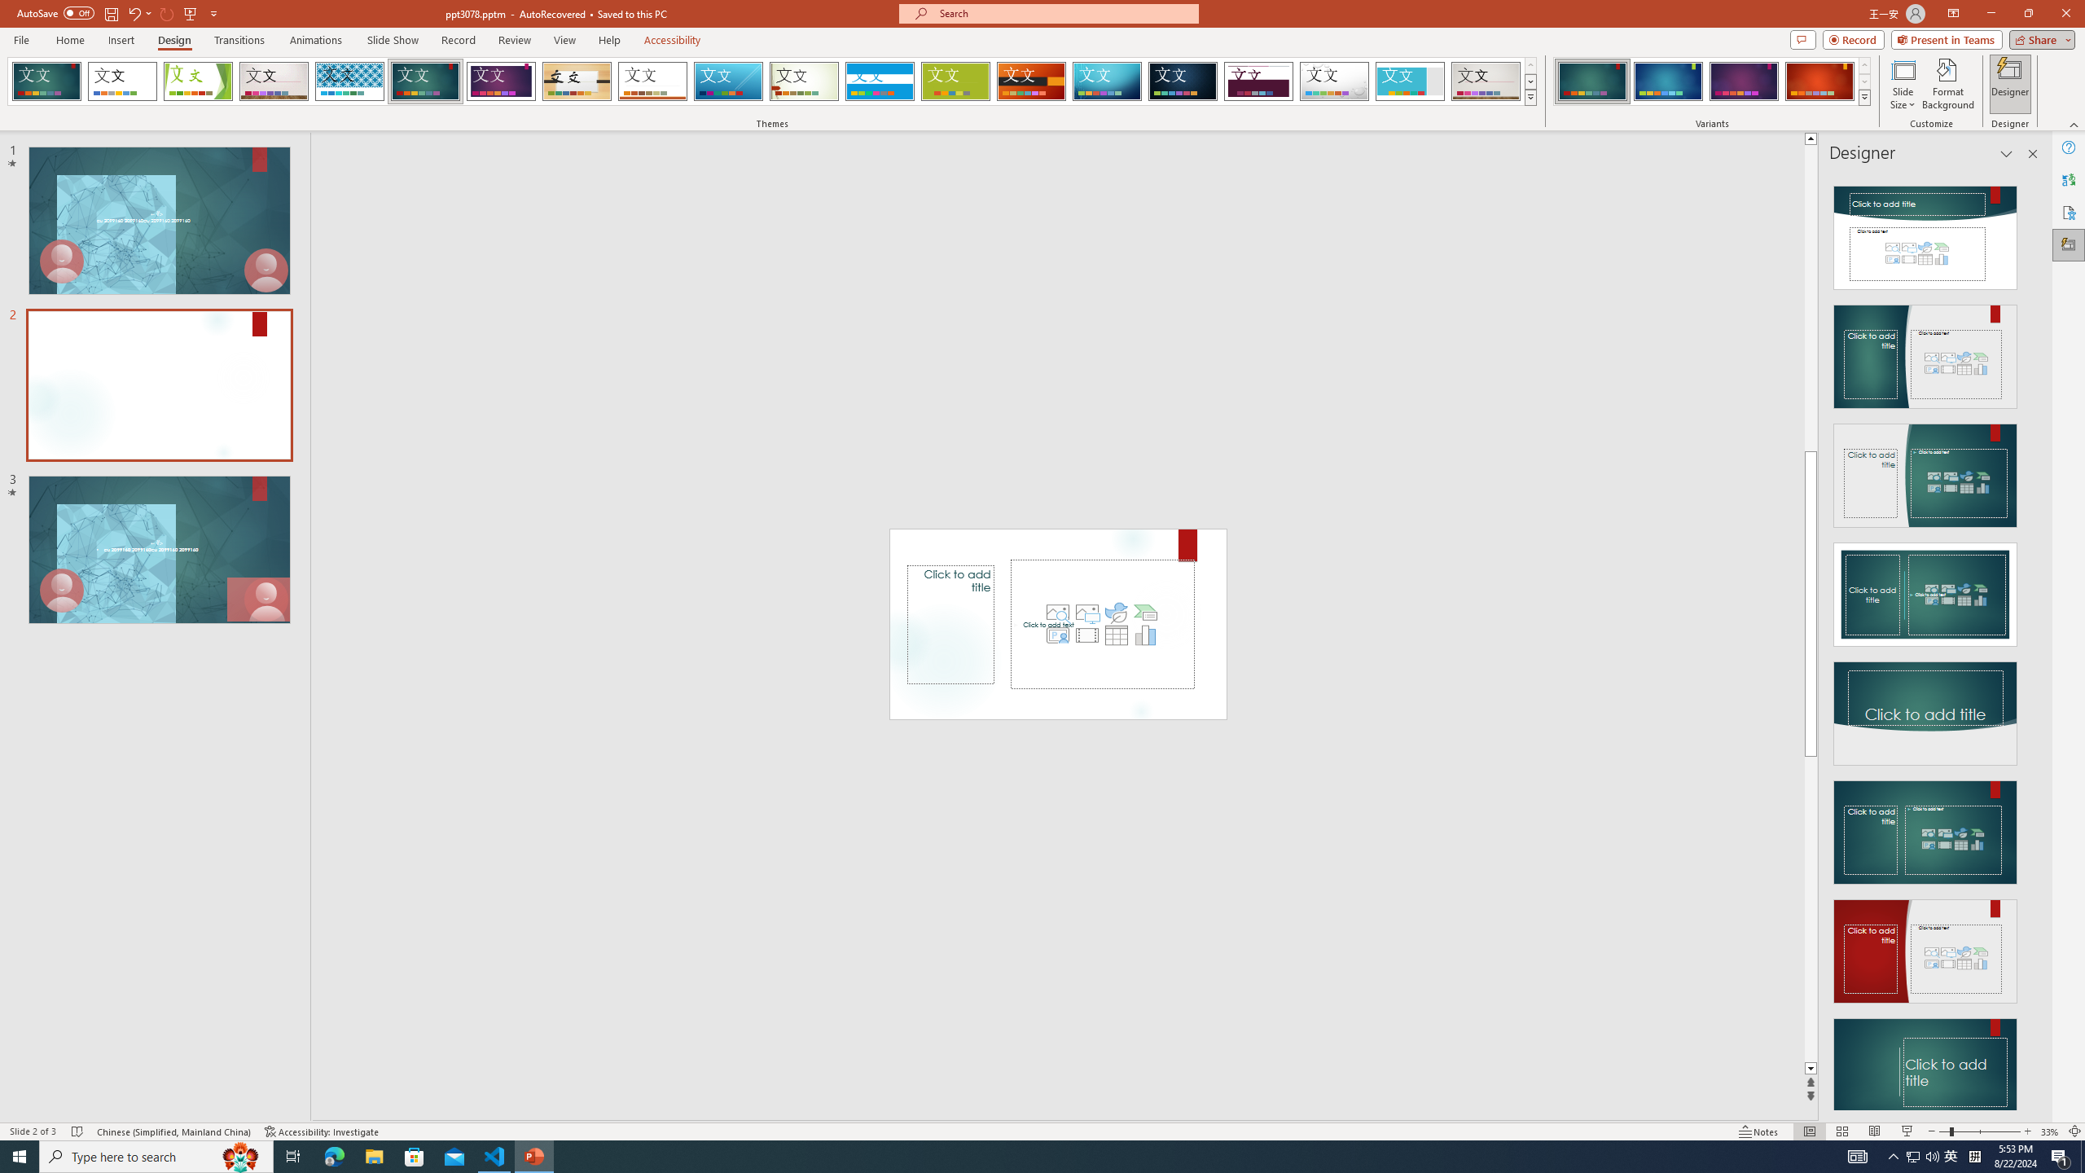 The height and width of the screenshot is (1173, 2085). What do you see at coordinates (425, 81) in the screenshot?
I see `Ion` at bounding box center [425, 81].